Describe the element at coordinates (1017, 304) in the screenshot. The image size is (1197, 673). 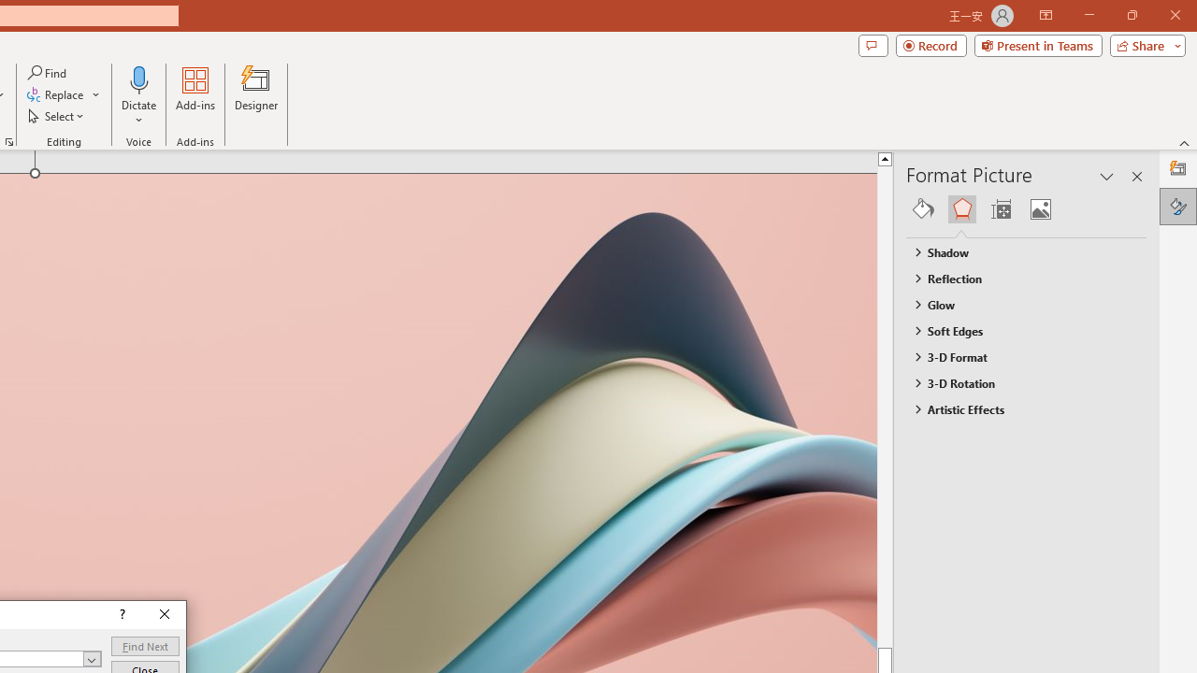
I see `Glow` at that location.